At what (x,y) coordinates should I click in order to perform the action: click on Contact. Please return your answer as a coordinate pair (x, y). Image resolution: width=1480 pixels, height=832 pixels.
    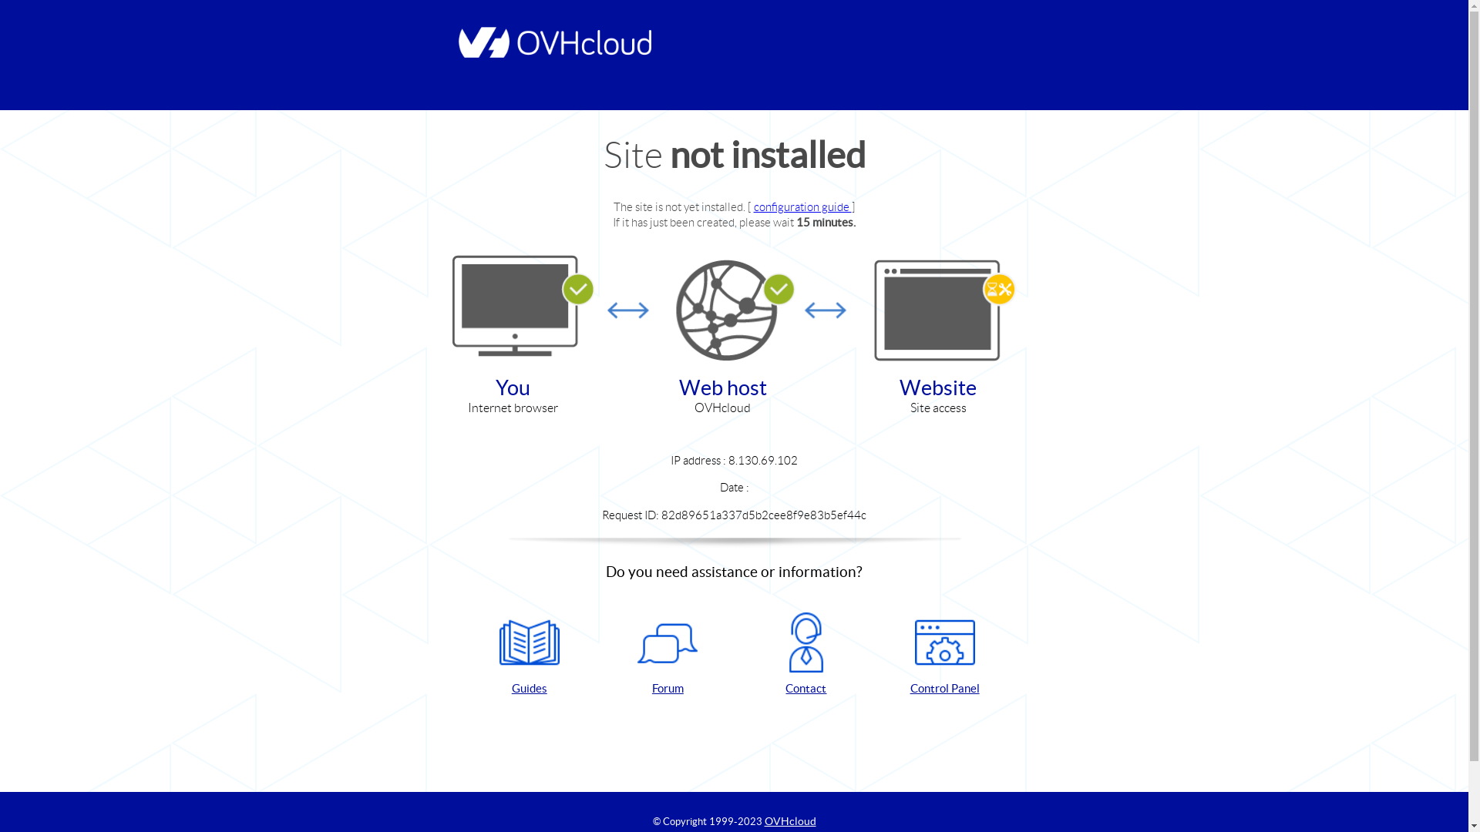
    Looking at the image, I should click on (806, 655).